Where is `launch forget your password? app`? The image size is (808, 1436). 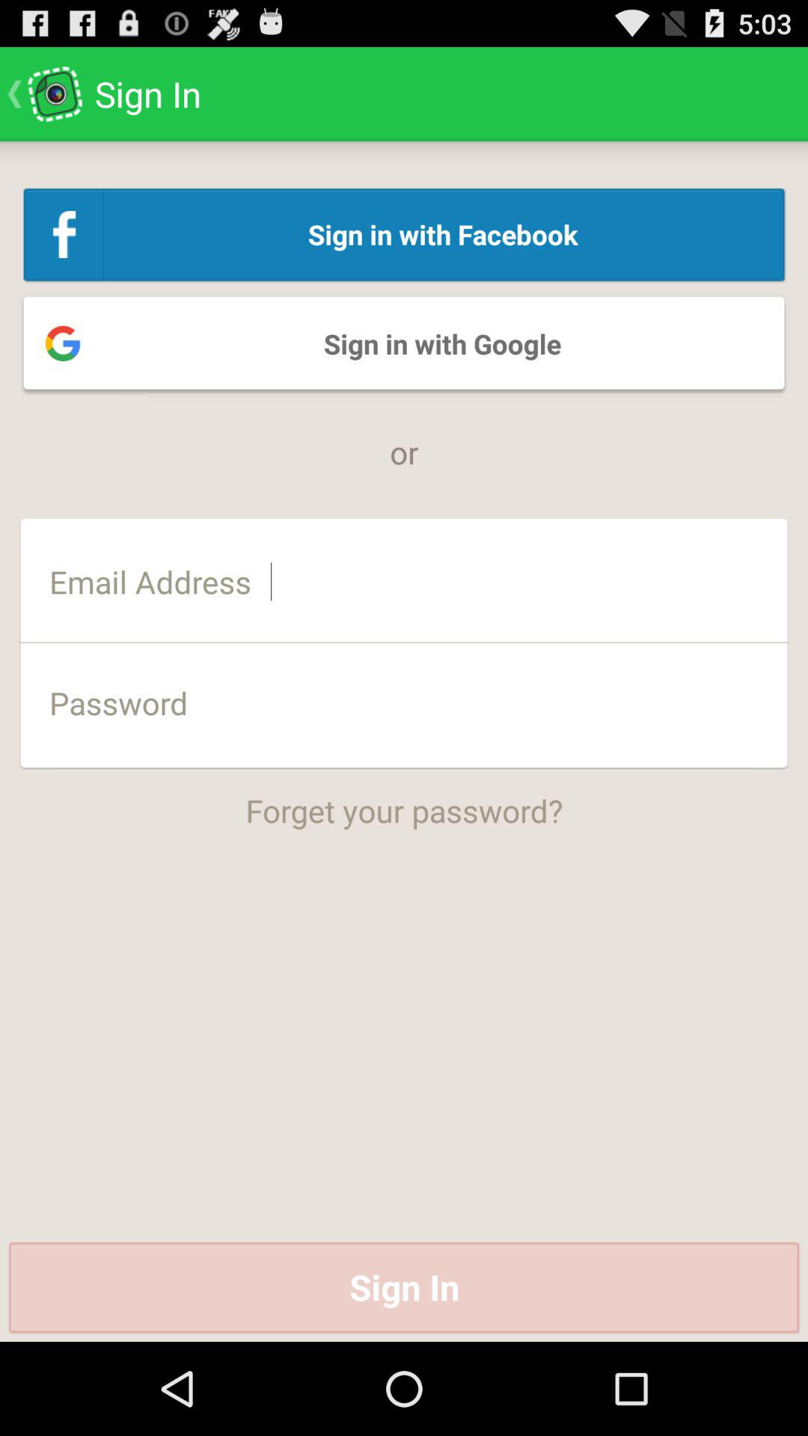 launch forget your password? app is located at coordinates (404, 800).